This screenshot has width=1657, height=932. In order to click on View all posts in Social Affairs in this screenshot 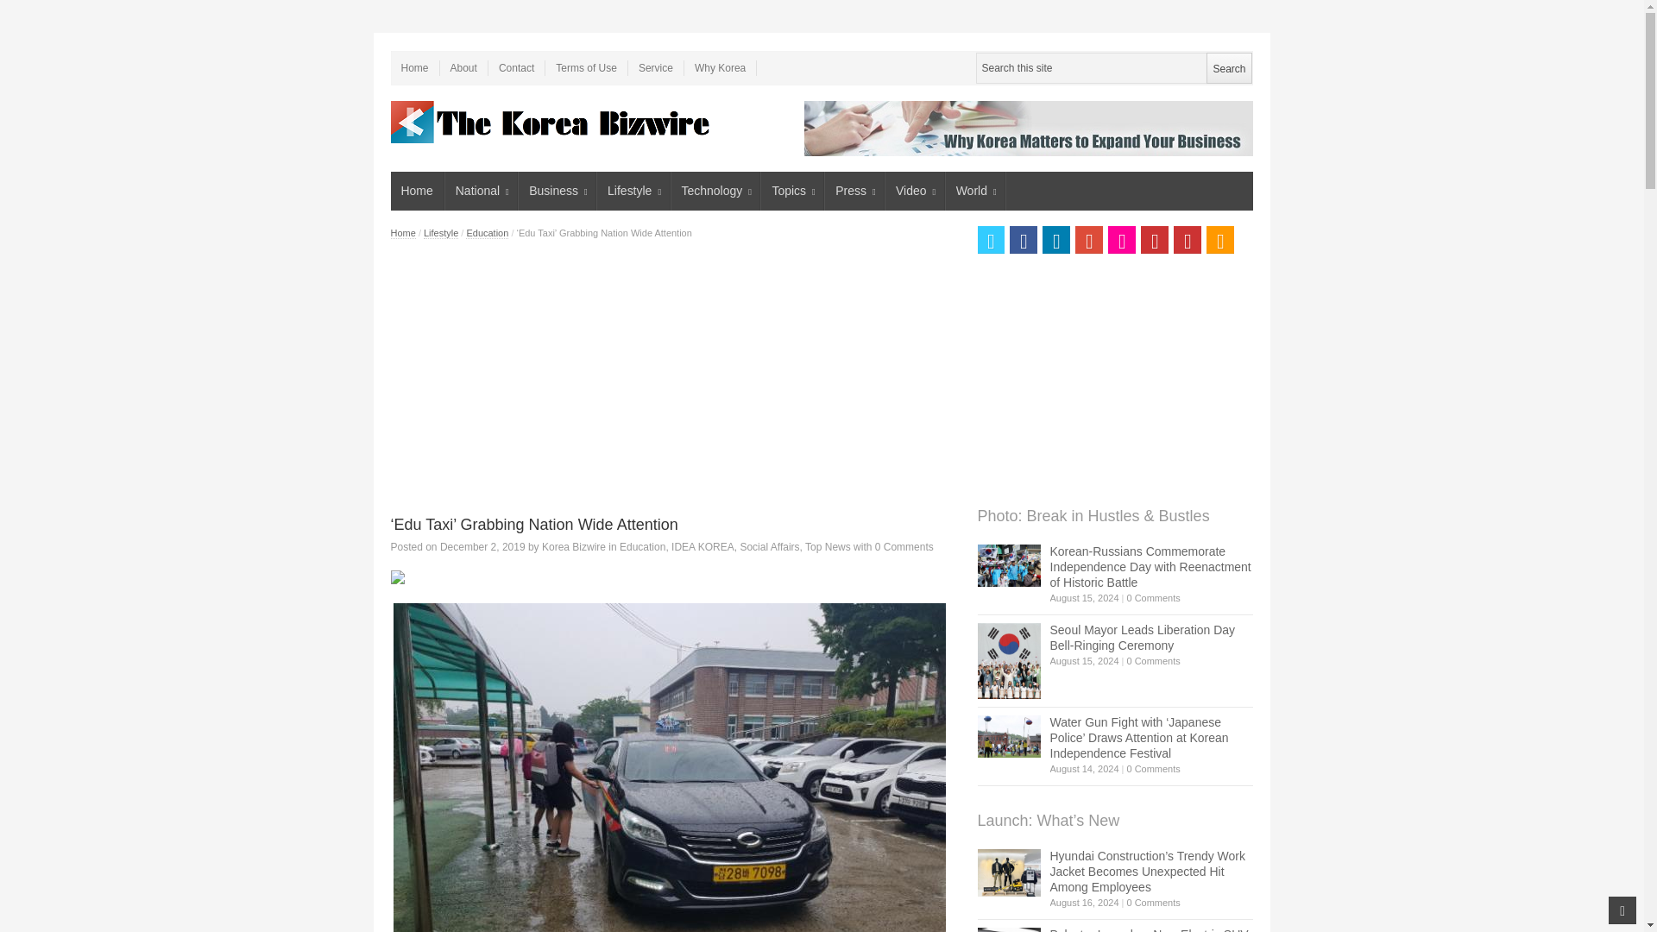, I will do `click(768, 547)`.